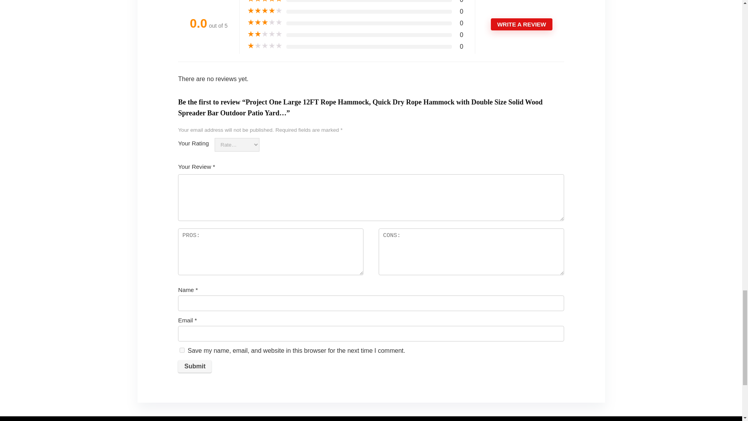  I want to click on Rated 2 out of 5, so click(265, 34).